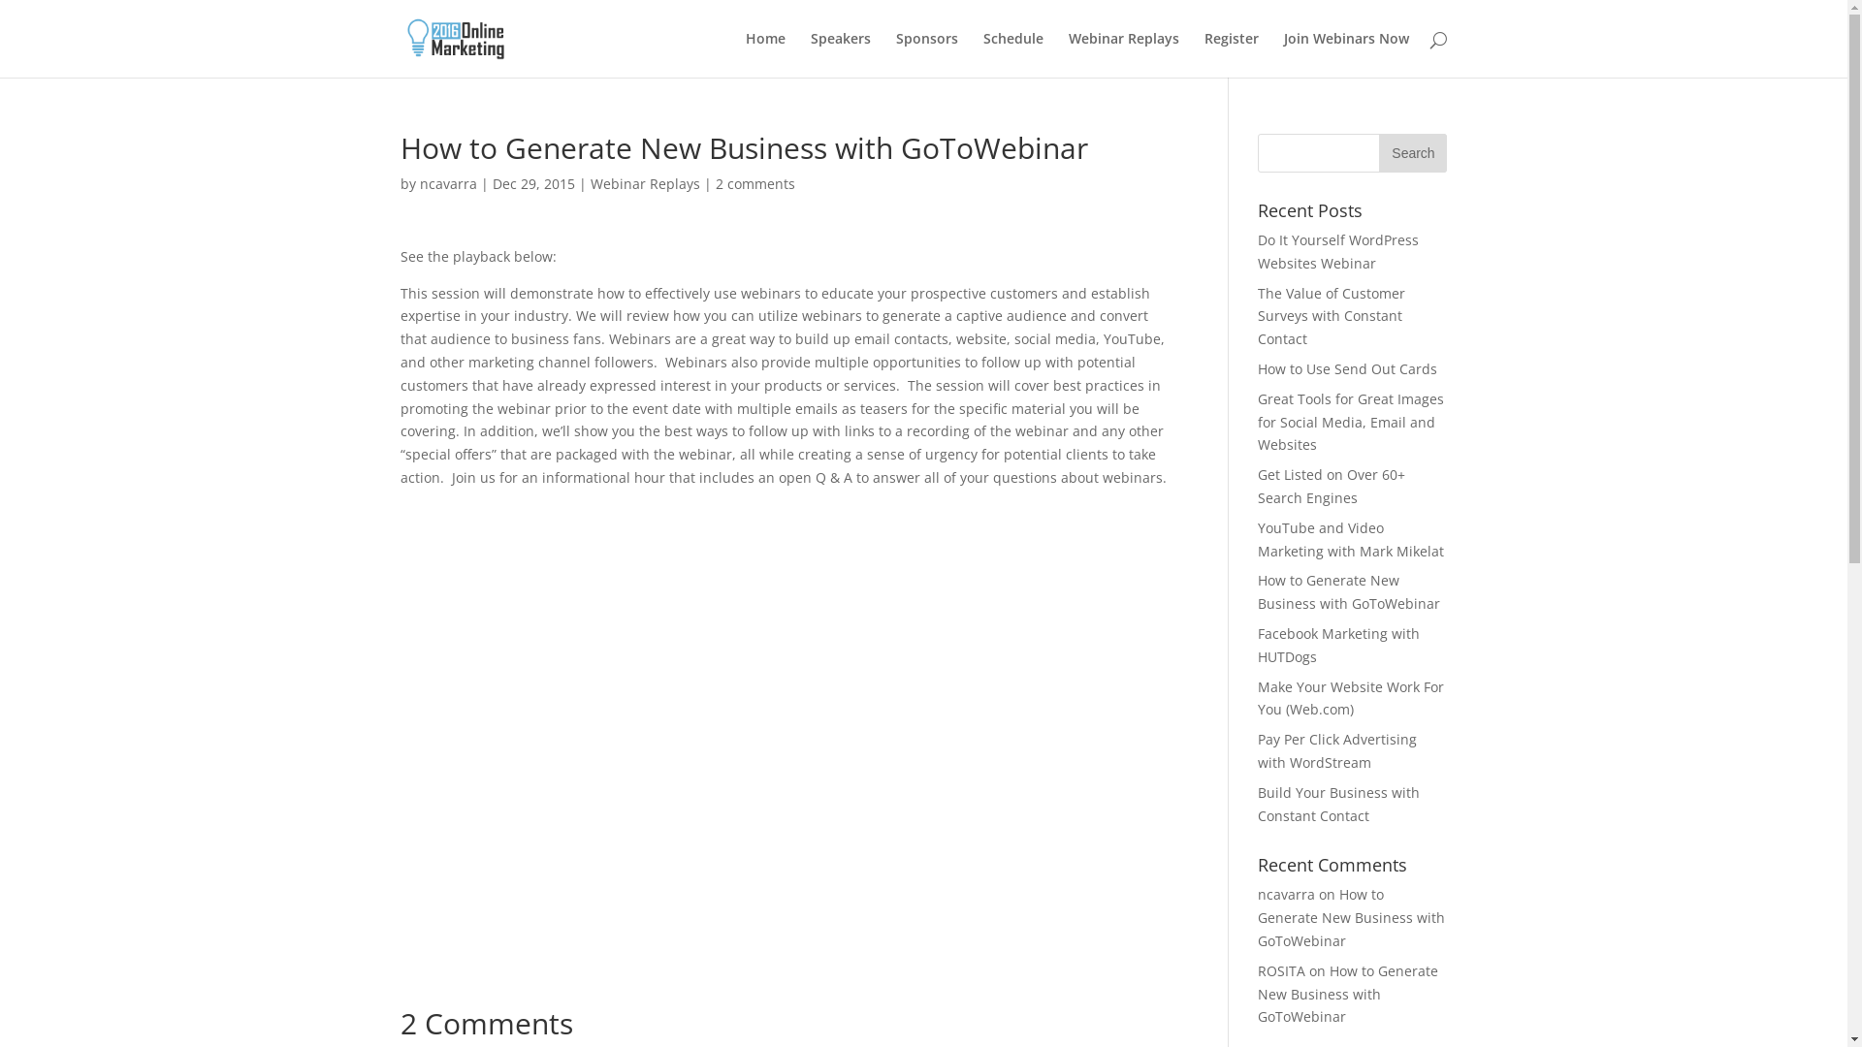 The width and height of the screenshot is (1862, 1047). I want to click on Webinar Replays, so click(644, 184).